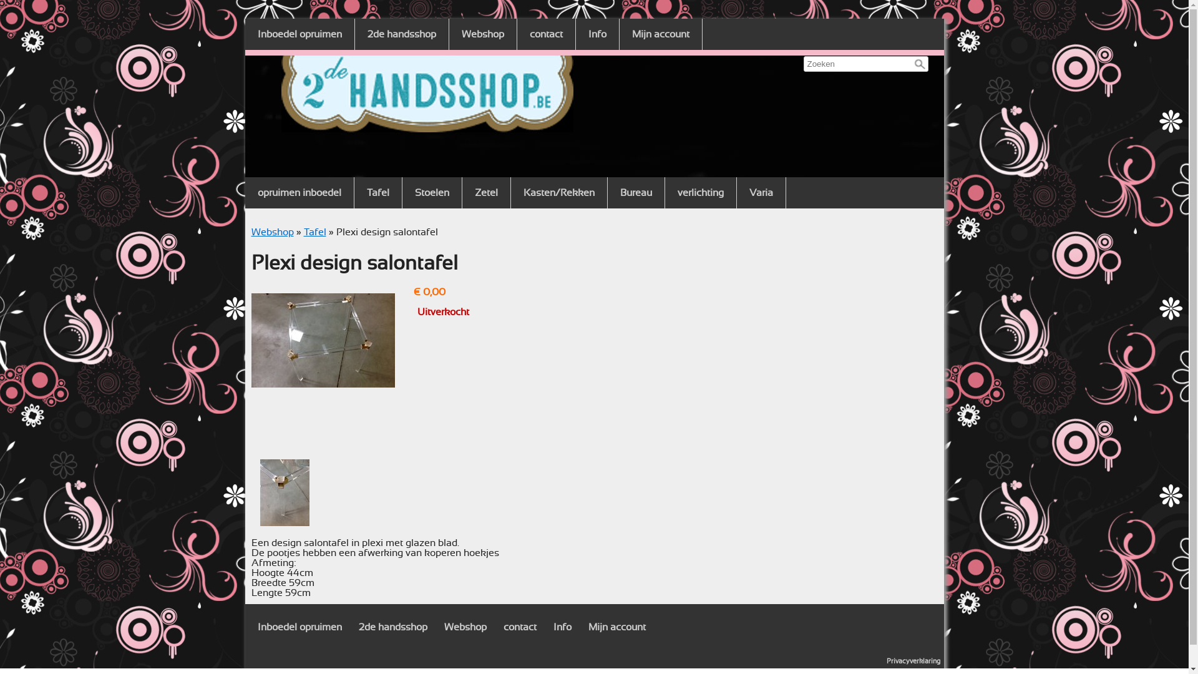 The width and height of the screenshot is (1198, 674). I want to click on Varia, so click(761, 193).